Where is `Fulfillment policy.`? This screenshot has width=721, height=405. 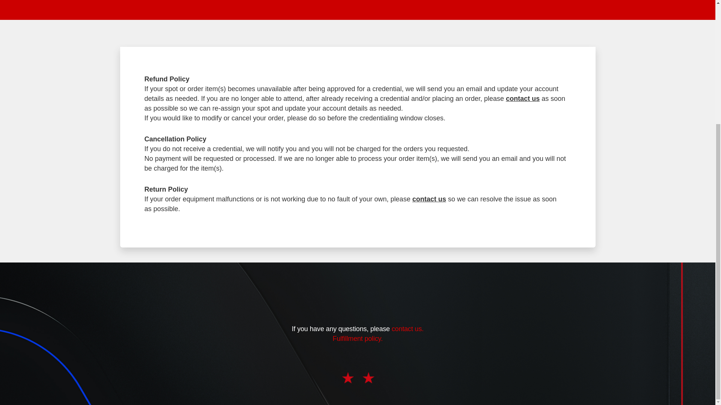
Fulfillment policy. is located at coordinates (357, 338).